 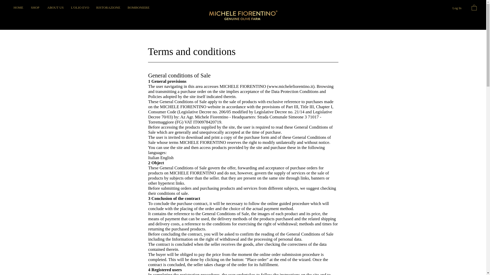 I want to click on HOME, so click(x=18, y=8).